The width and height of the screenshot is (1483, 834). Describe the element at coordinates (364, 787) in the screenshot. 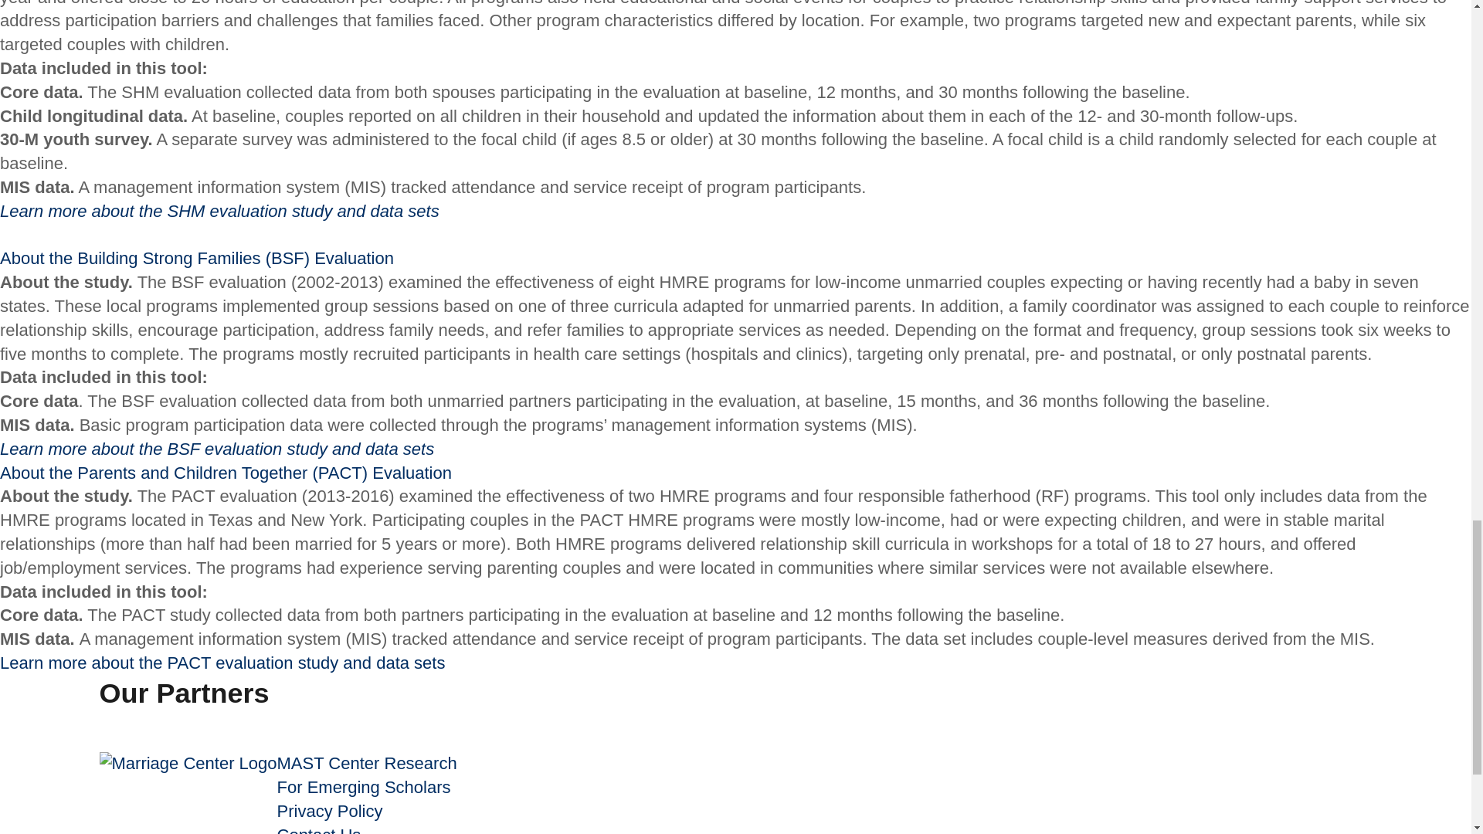

I see `For Emerging Scholars` at that location.